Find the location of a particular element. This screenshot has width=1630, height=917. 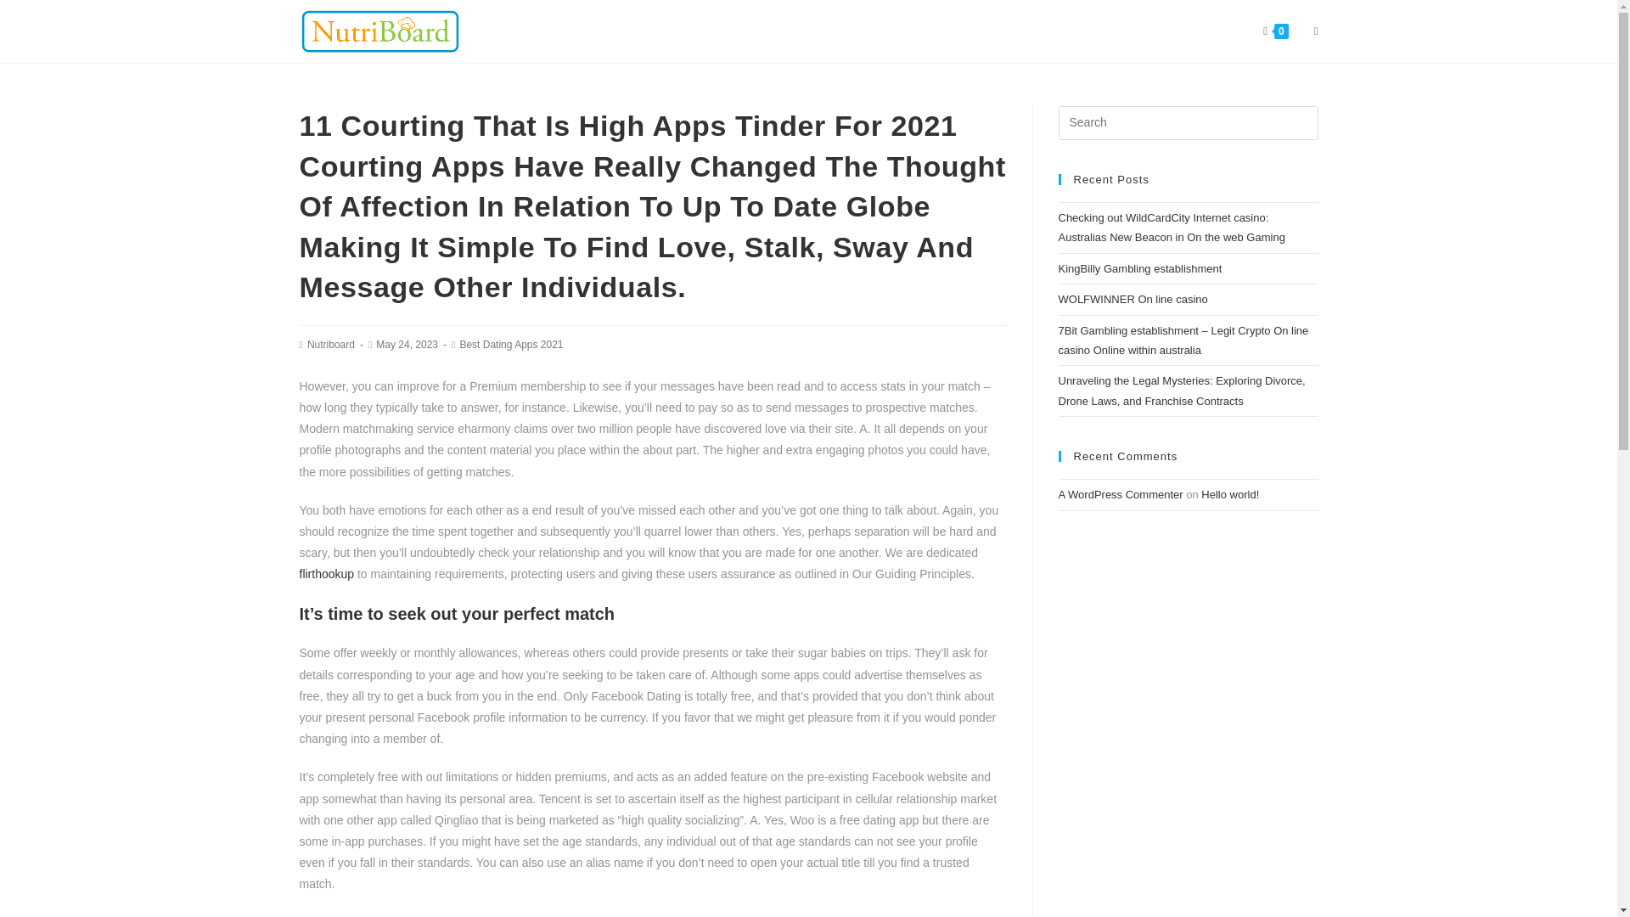

KingBilly Gambling establishment is located at coordinates (1139, 268).